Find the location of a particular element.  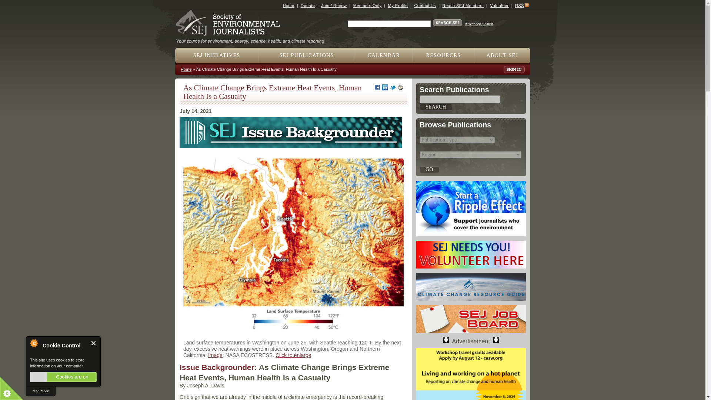

RSS is located at coordinates (519, 5).